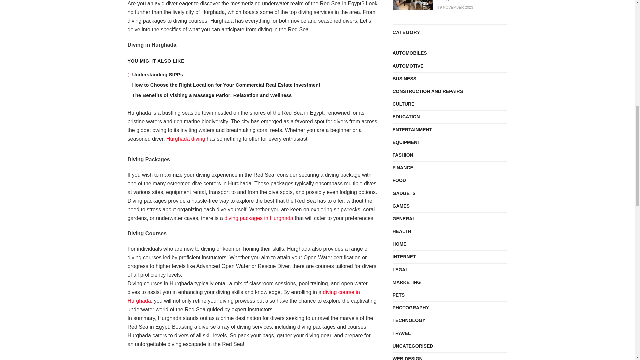 This screenshot has height=360, width=640. I want to click on diving course in Hurghada, so click(243, 297).